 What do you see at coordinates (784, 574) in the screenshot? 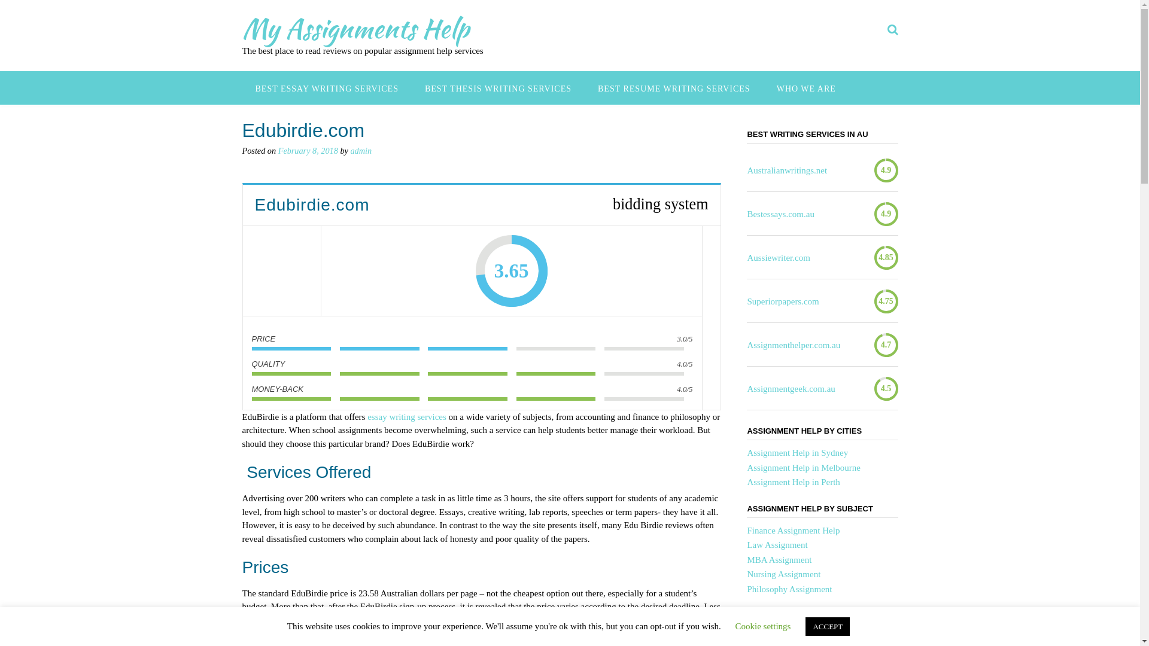
I see `Nursing Assignment` at bounding box center [784, 574].